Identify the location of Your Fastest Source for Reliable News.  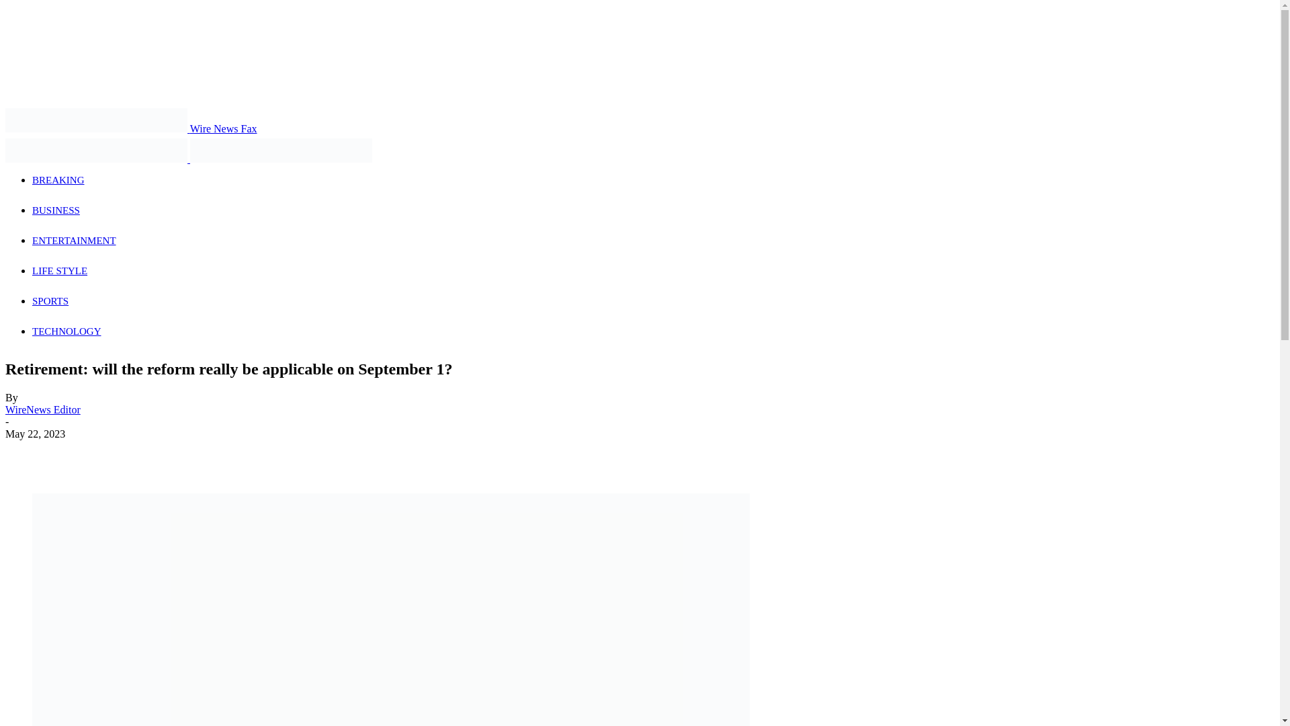
(95, 120).